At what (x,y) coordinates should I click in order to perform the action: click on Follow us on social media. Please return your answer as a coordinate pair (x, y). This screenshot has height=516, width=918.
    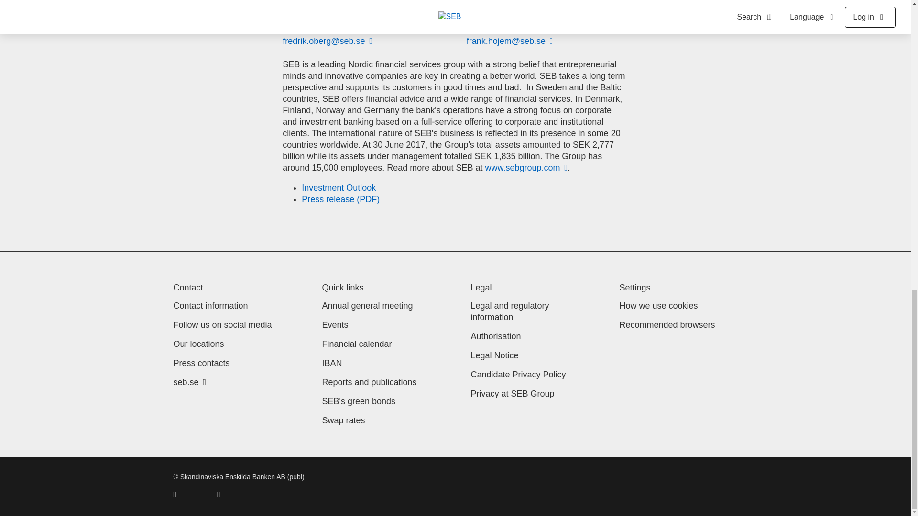
    Looking at the image, I should click on (222, 325).